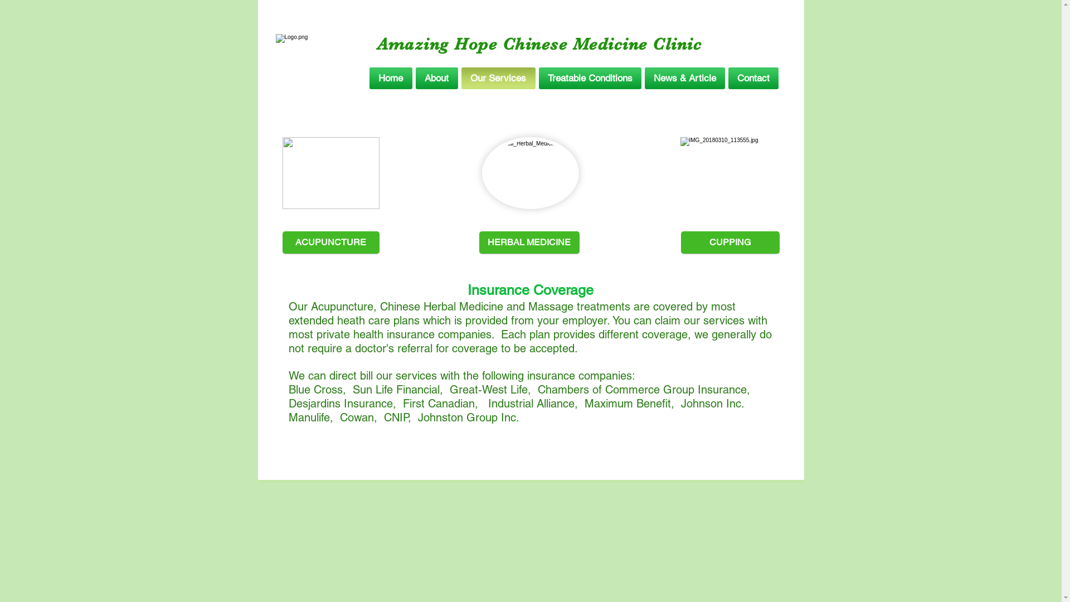  What do you see at coordinates (391, 78) in the screenshot?
I see `Home` at bounding box center [391, 78].